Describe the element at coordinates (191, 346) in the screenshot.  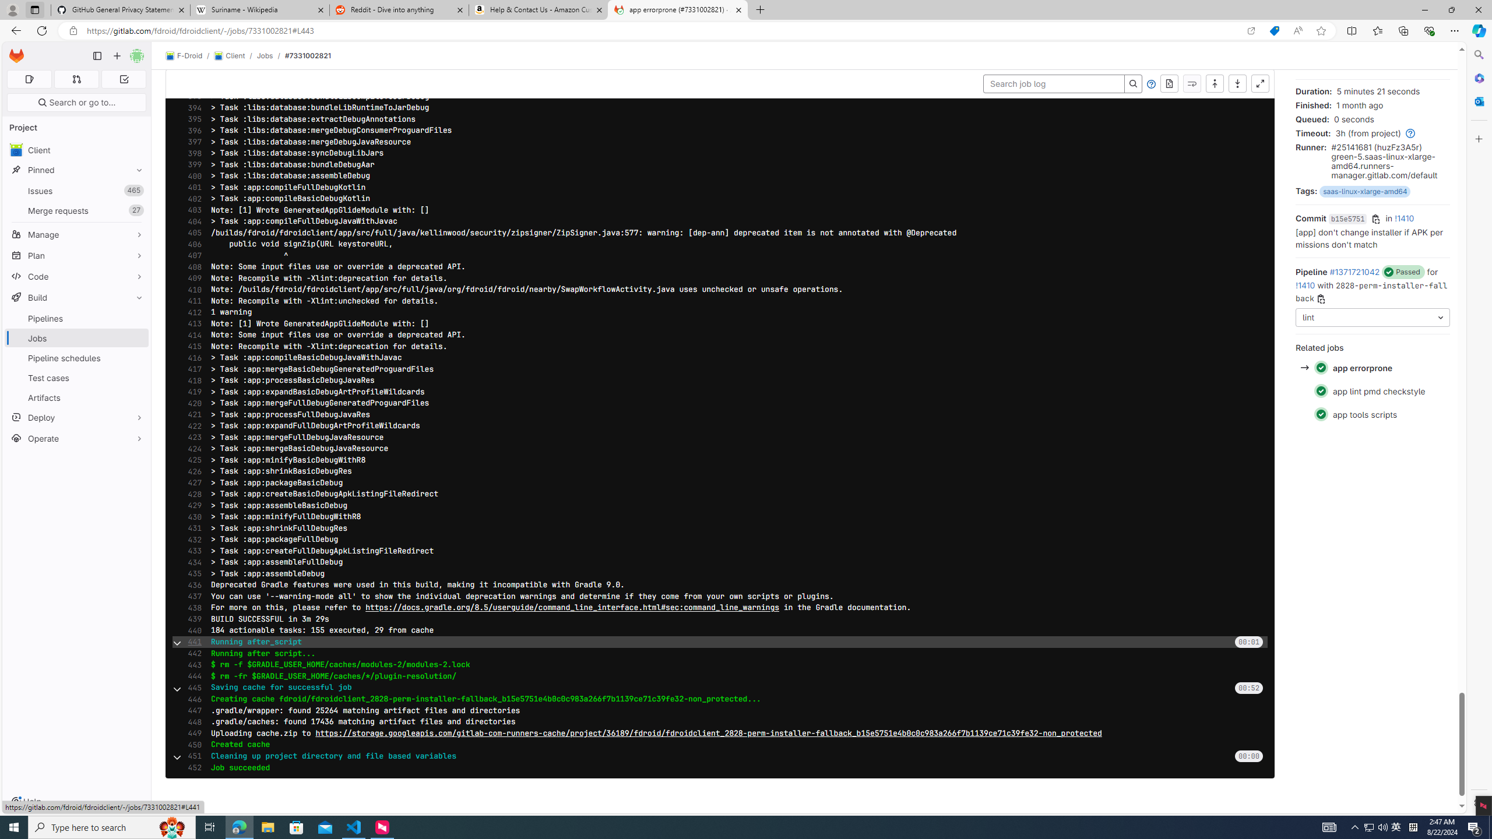
I see `415` at that location.